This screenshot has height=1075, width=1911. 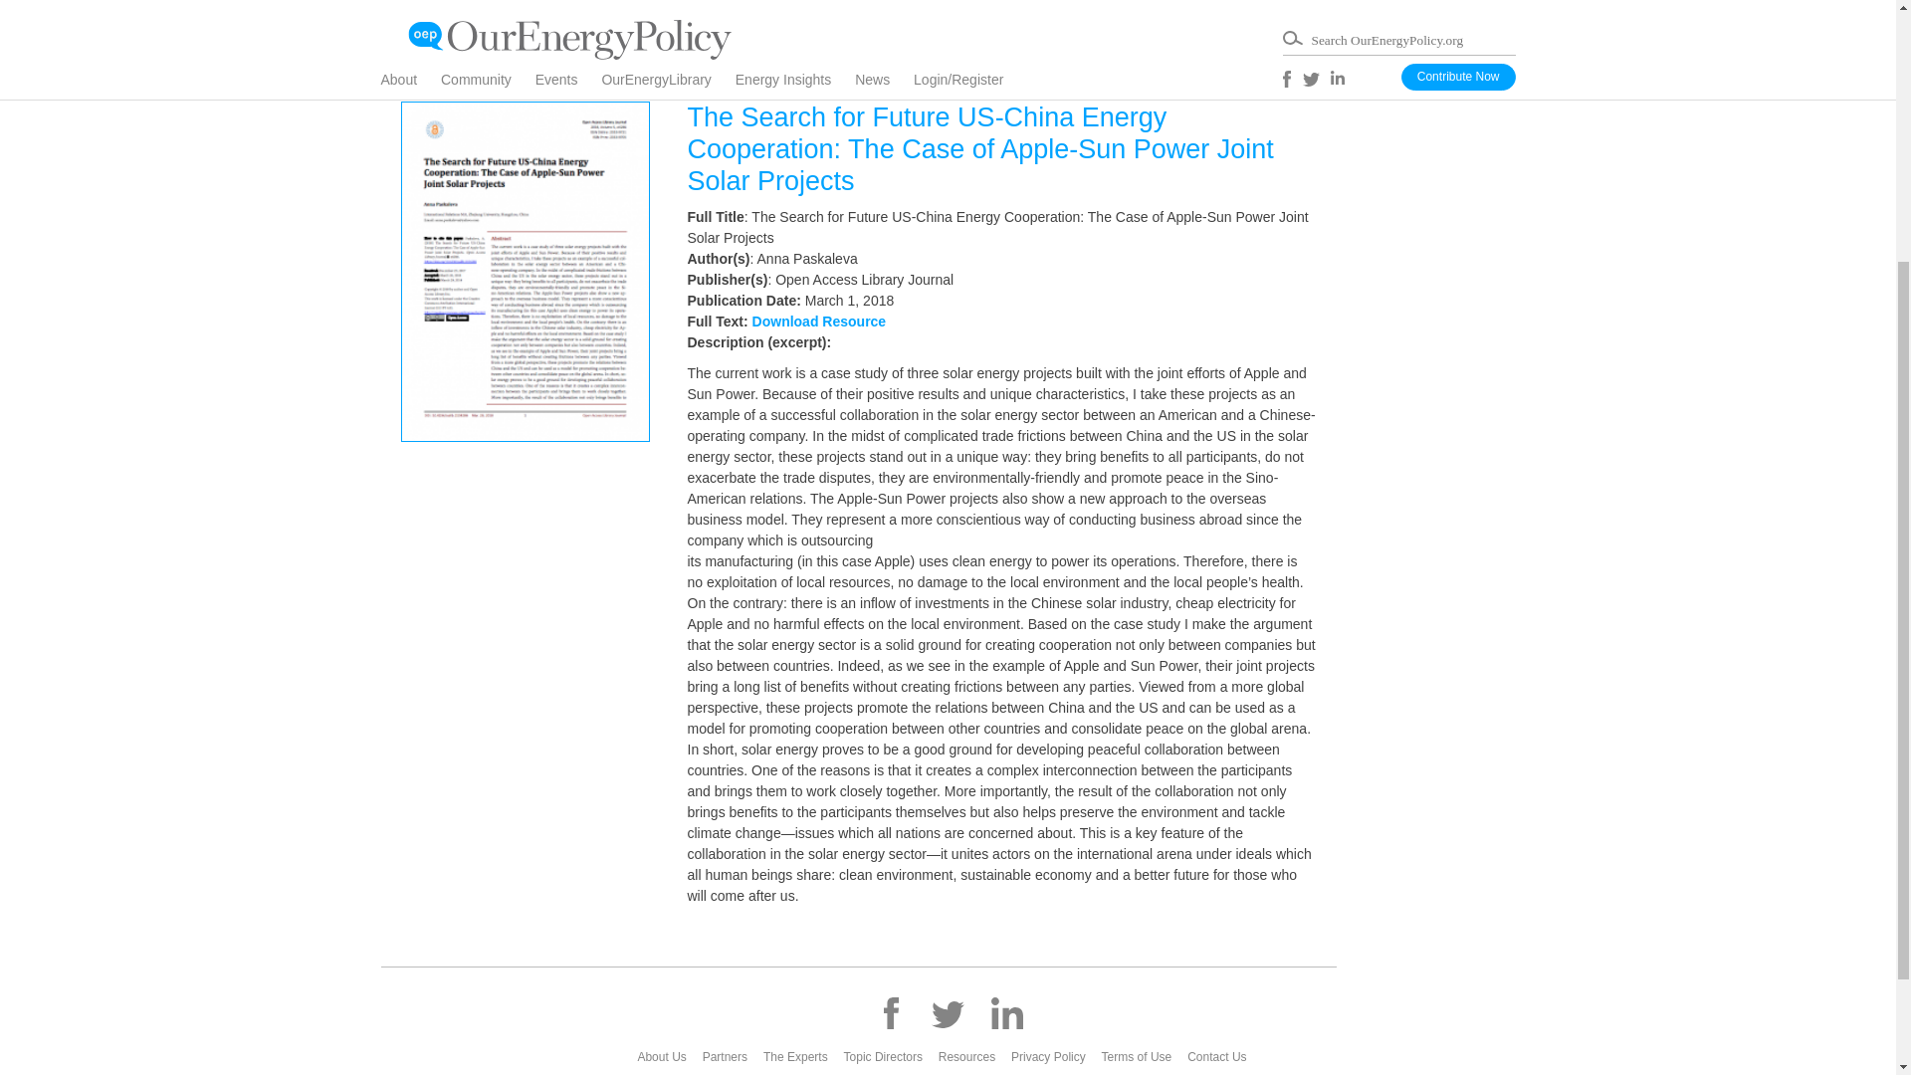 I want to click on Terms of Use, so click(x=1141, y=1057).